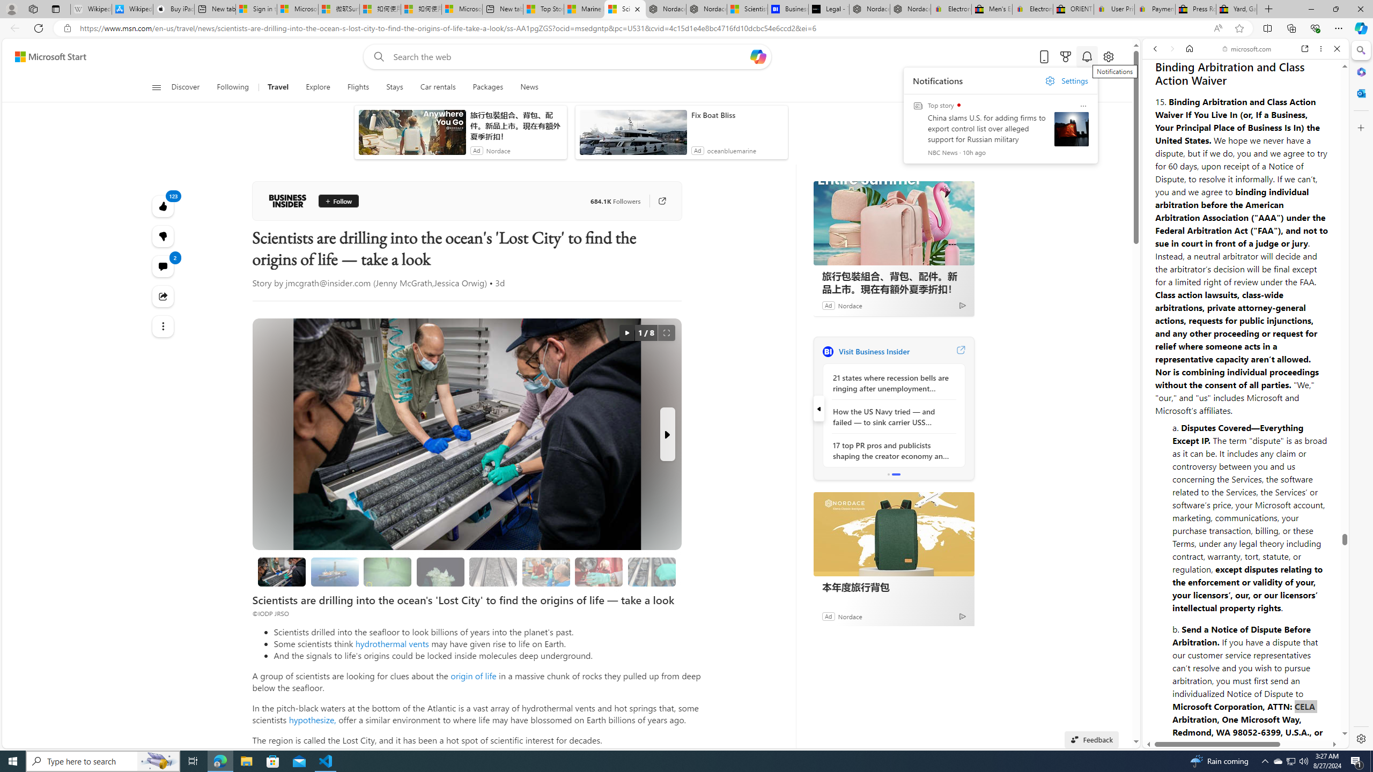 The width and height of the screenshot is (1373, 772). I want to click on Outlook, so click(1360, 93).